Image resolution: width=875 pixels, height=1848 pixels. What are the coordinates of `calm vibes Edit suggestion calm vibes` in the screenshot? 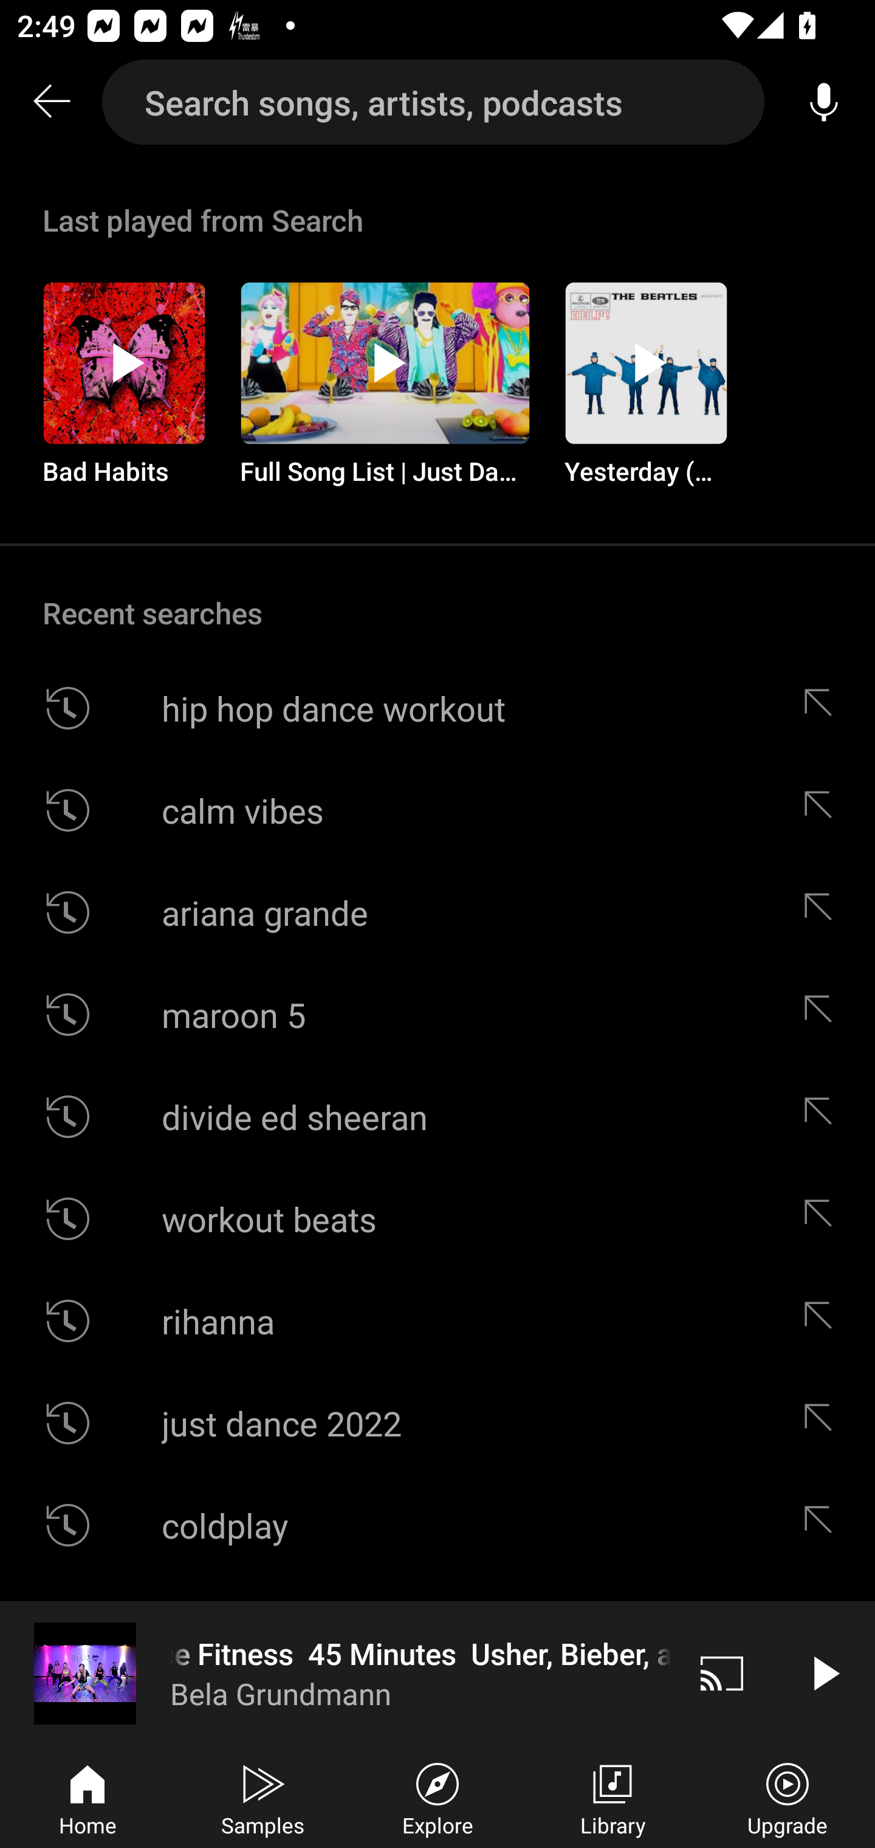 It's located at (437, 810).